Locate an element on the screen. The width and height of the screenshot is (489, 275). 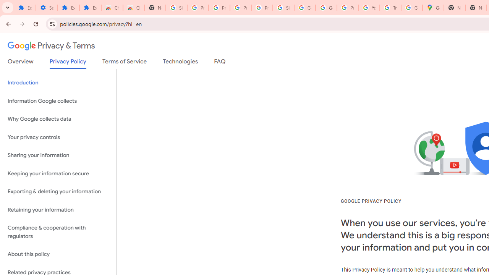
Why Google collects data is located at coordinates (58, 119).